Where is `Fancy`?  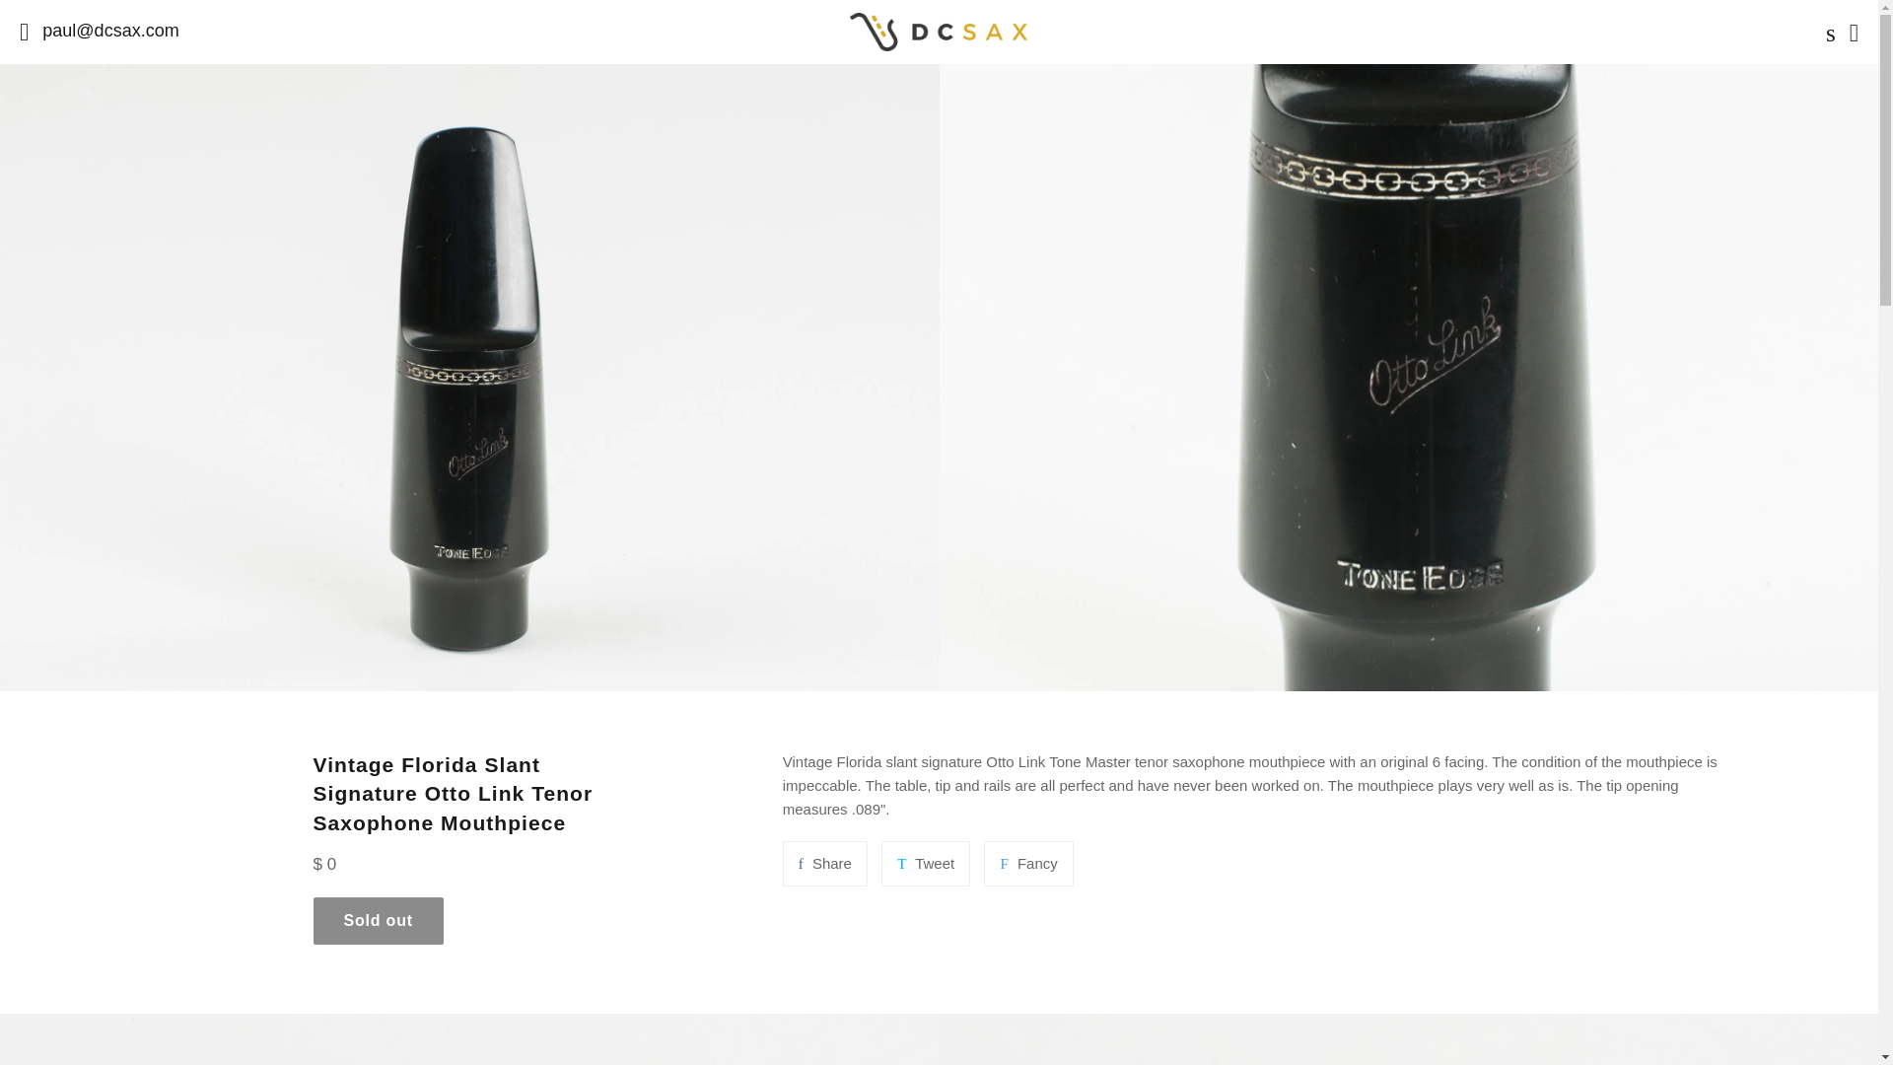
Fancy is located at coordinates (1028, 864).